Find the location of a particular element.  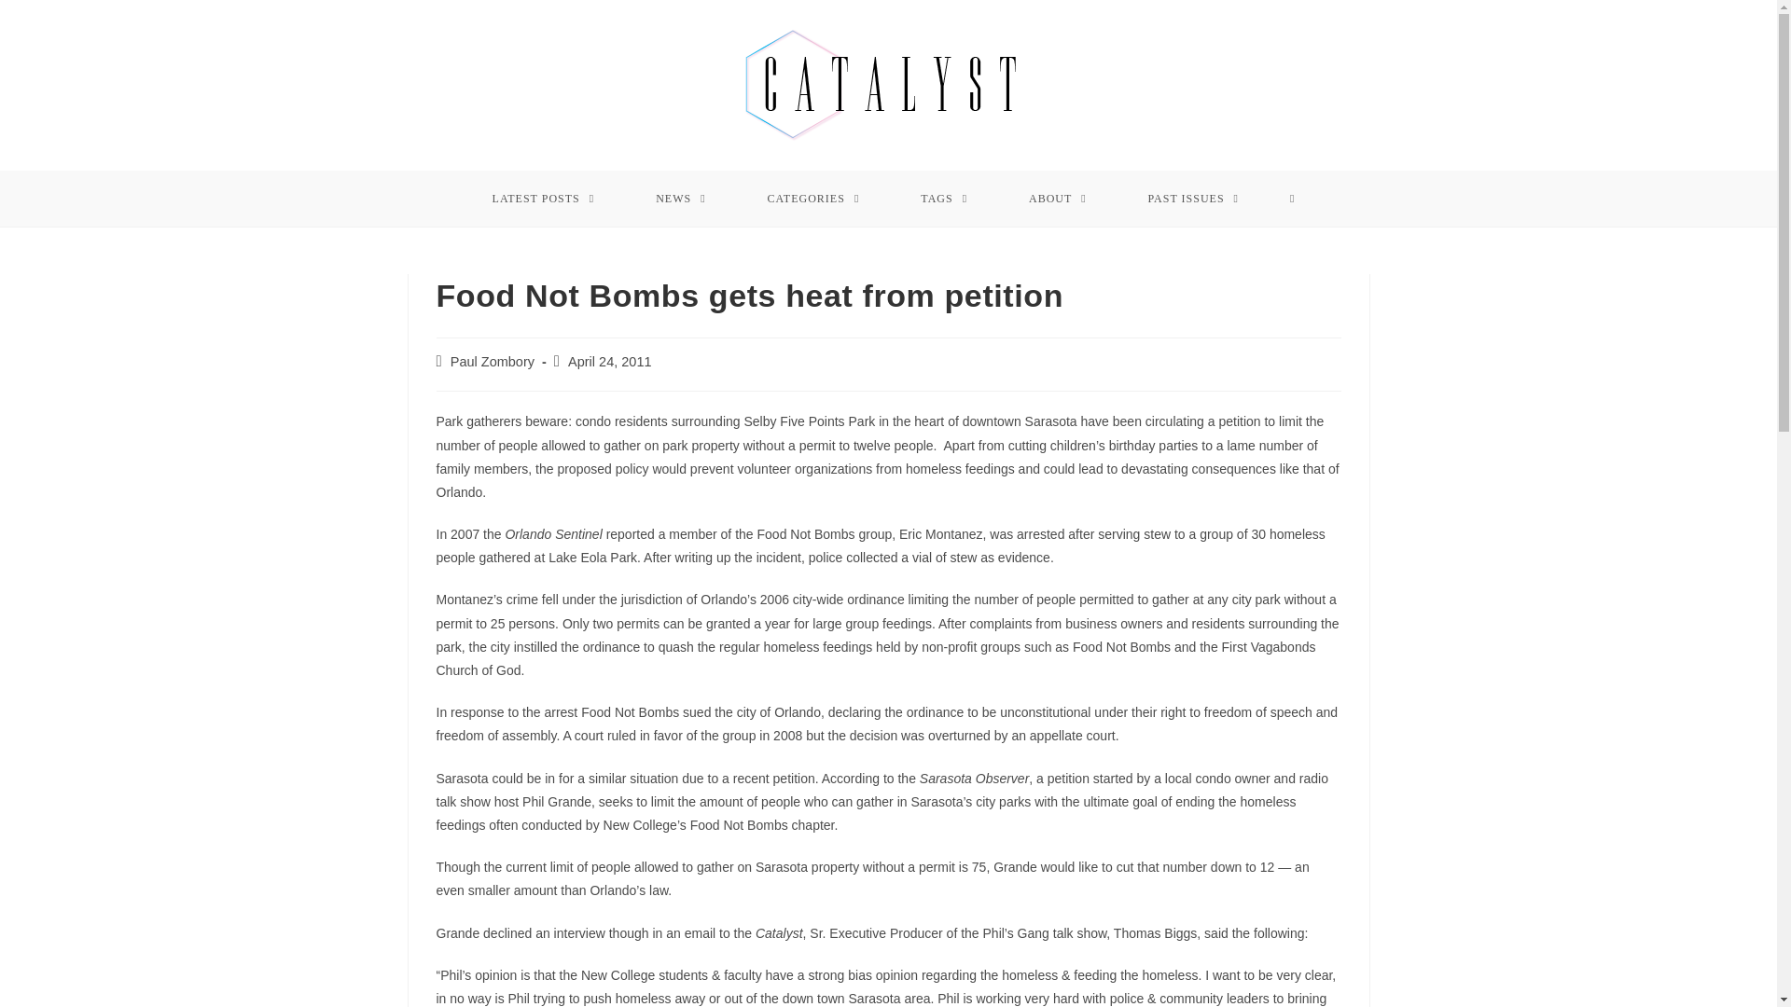

ABOUT is located at coordinates (1058, 198).